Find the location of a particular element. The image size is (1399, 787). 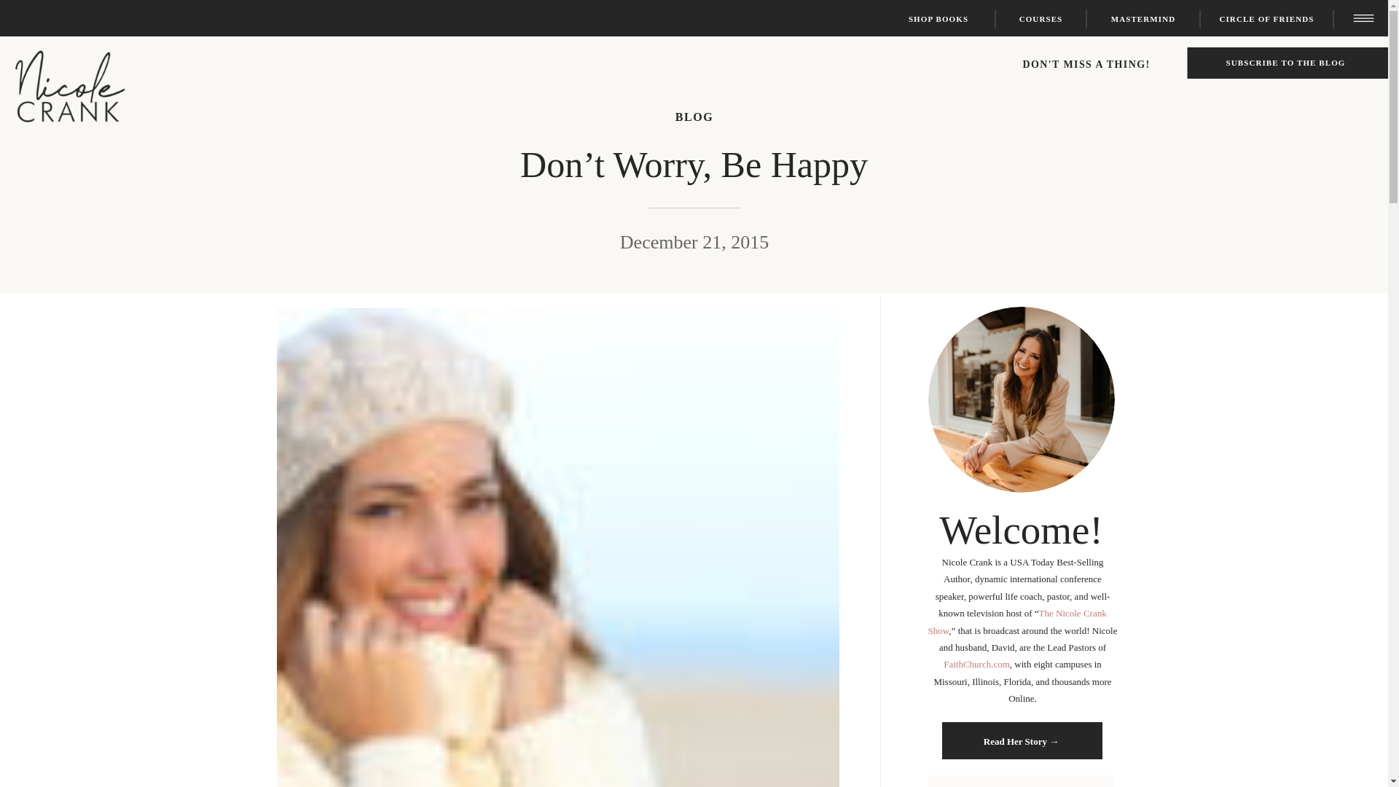

CIRCLE OF FRIENDS is located at coordinates (1266, 19).